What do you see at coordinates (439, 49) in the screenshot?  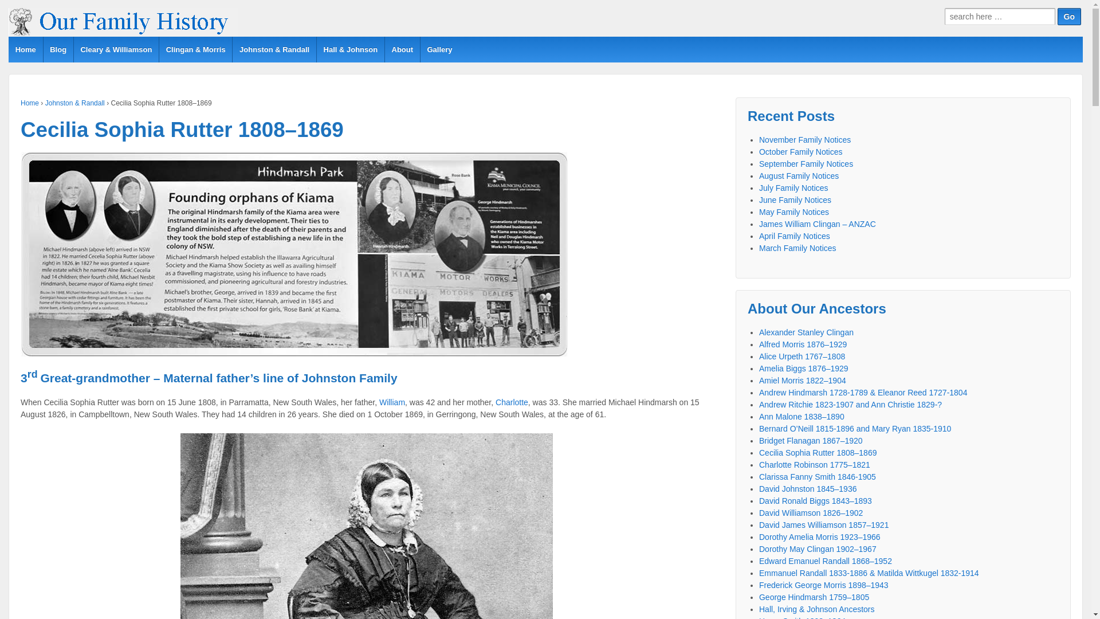 I see `Gallery` at bounding box center [439, 49].